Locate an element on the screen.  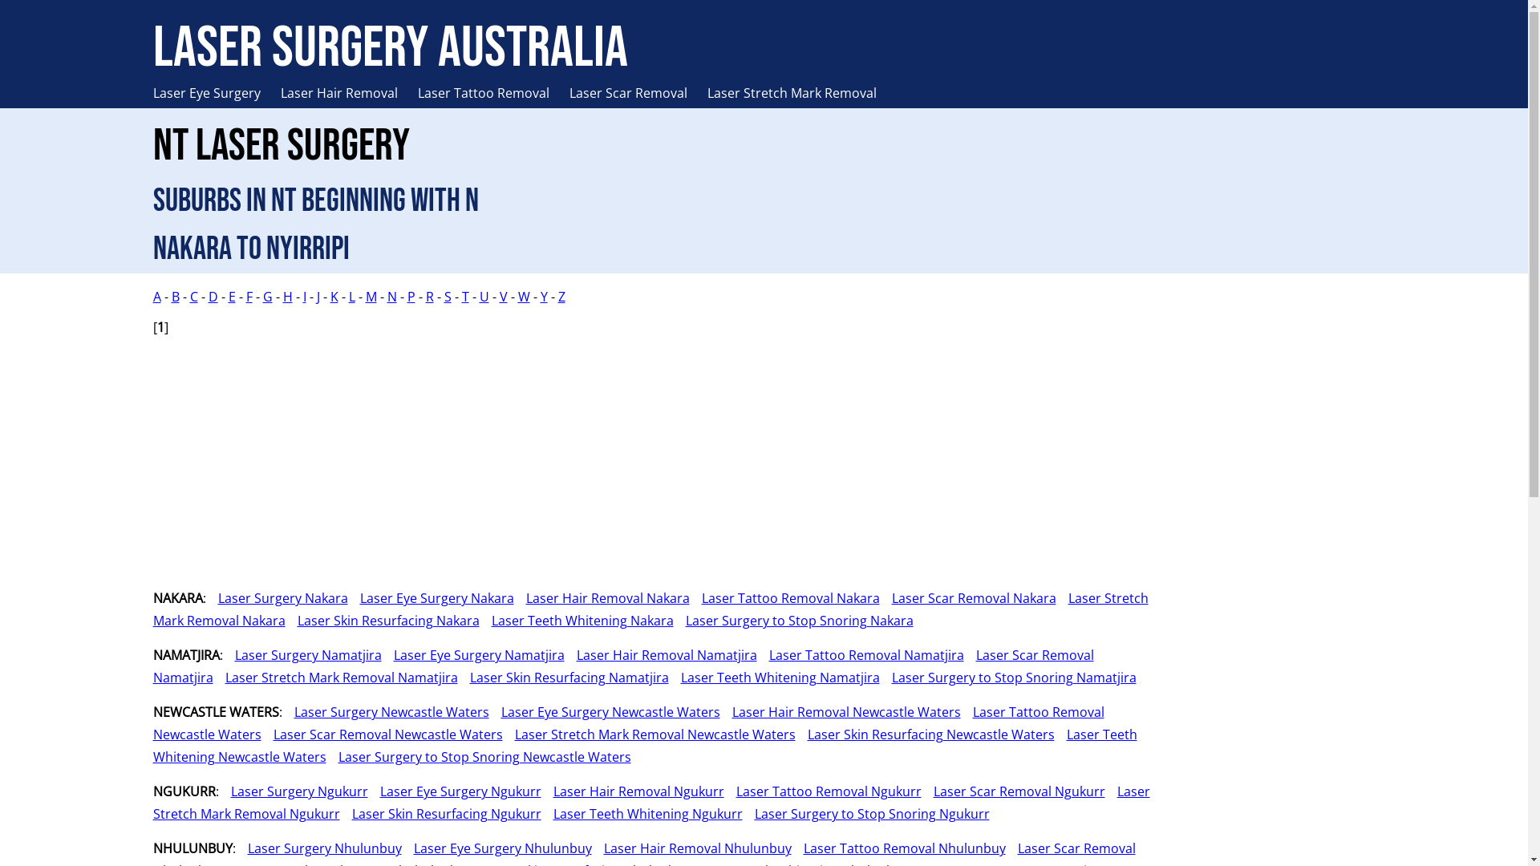
Laser Surgery to Stop Snoring Ngukurr is located at coordinates (866, 814).